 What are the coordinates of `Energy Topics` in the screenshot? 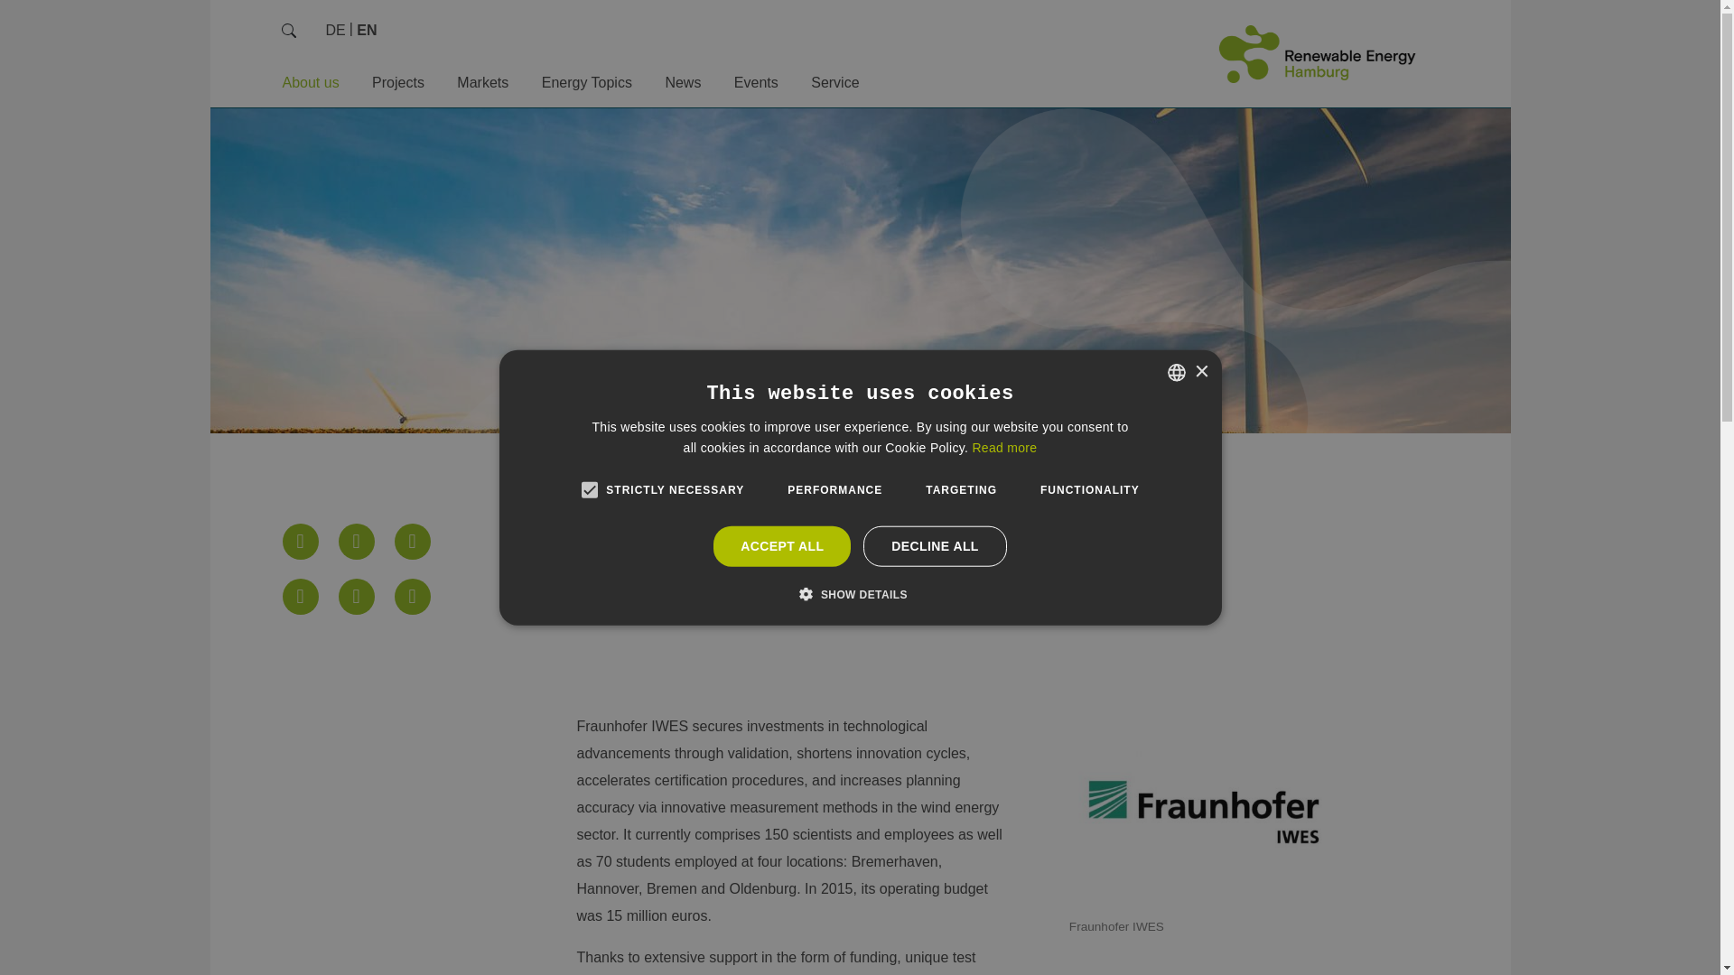 It's located at (587, 83).